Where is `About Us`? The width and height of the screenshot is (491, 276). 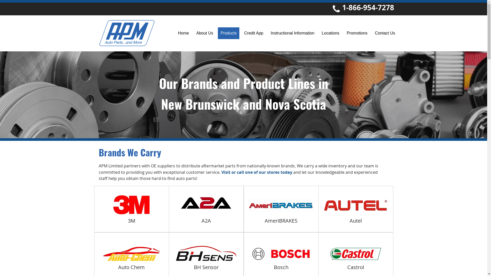
About Us is located at coordinates (205, 33).